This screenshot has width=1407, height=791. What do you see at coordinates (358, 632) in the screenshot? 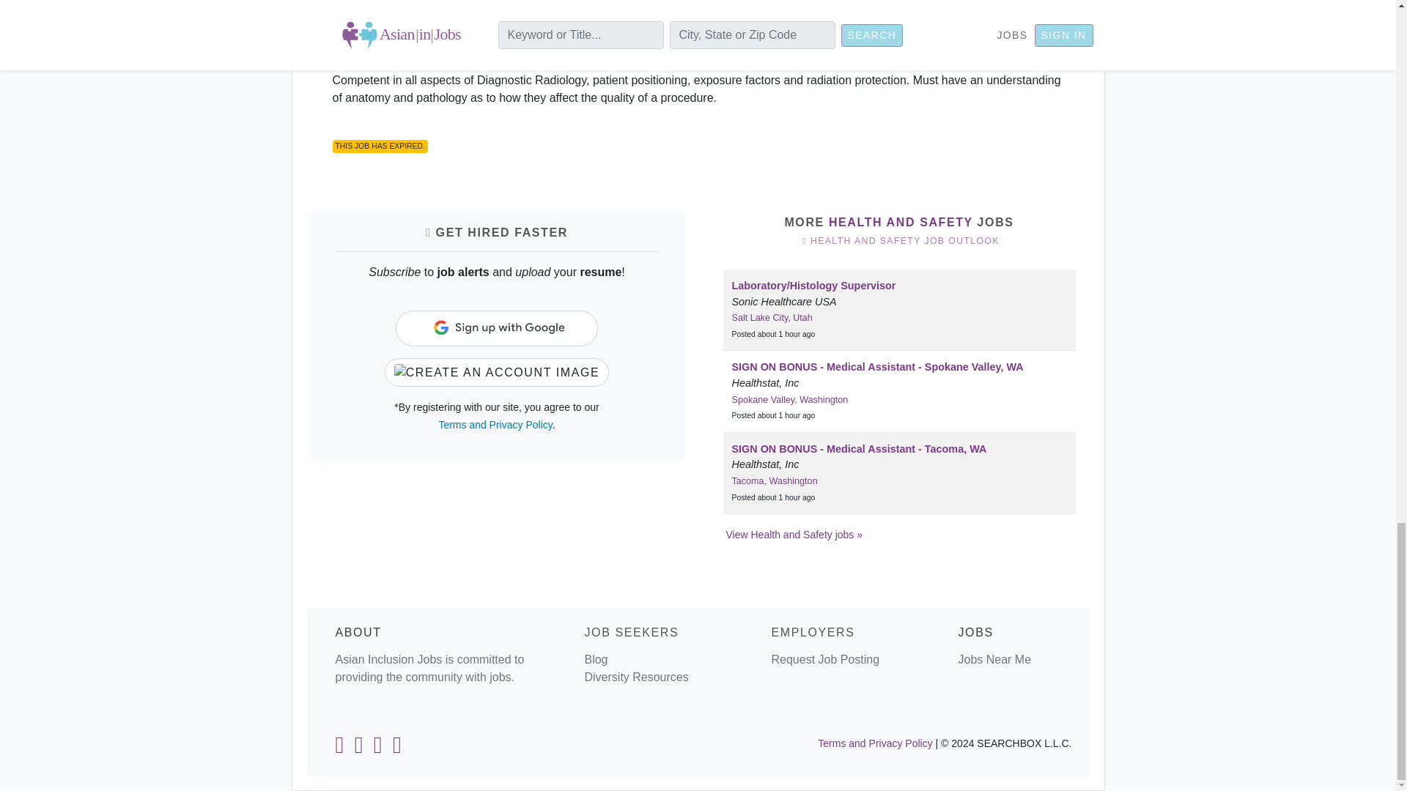
I see `ABOUT` at bounding box center [358, 632].